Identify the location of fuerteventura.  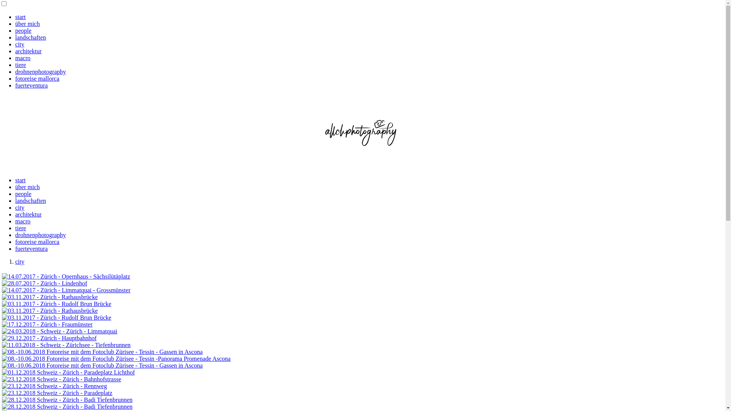
(31, 249).